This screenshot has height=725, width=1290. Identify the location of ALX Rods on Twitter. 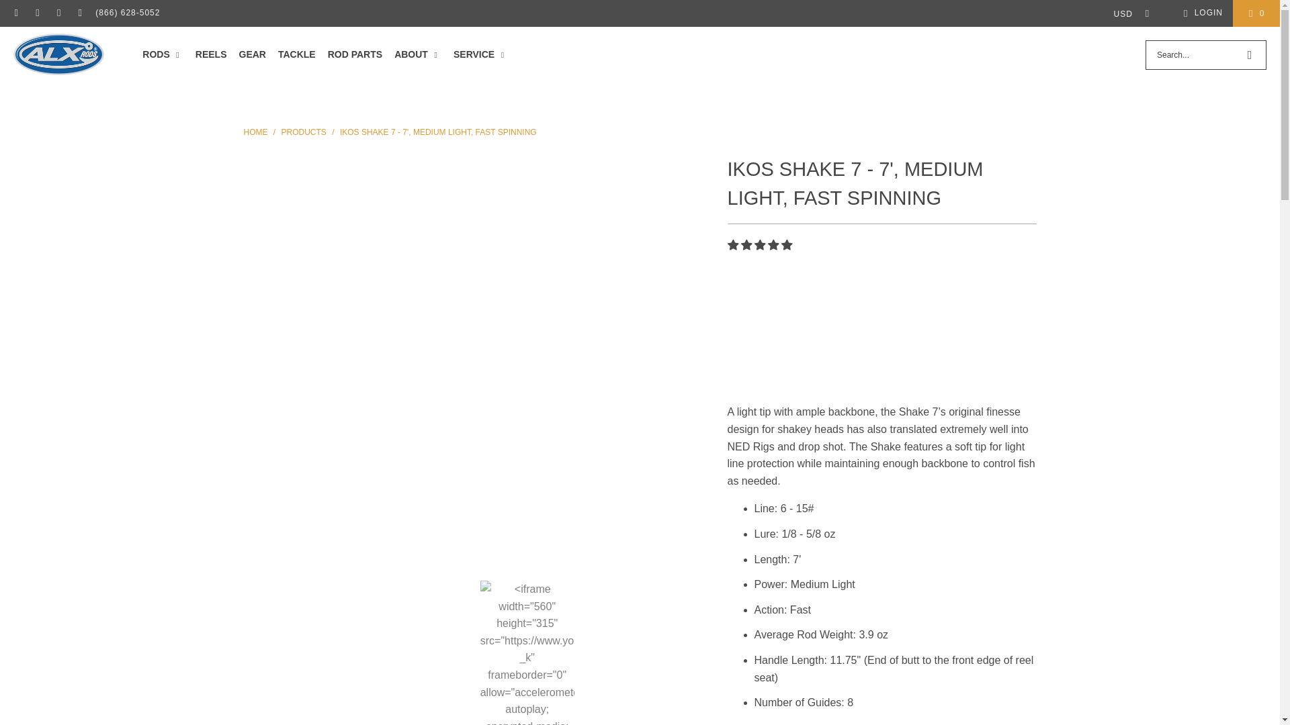
(58, 13).